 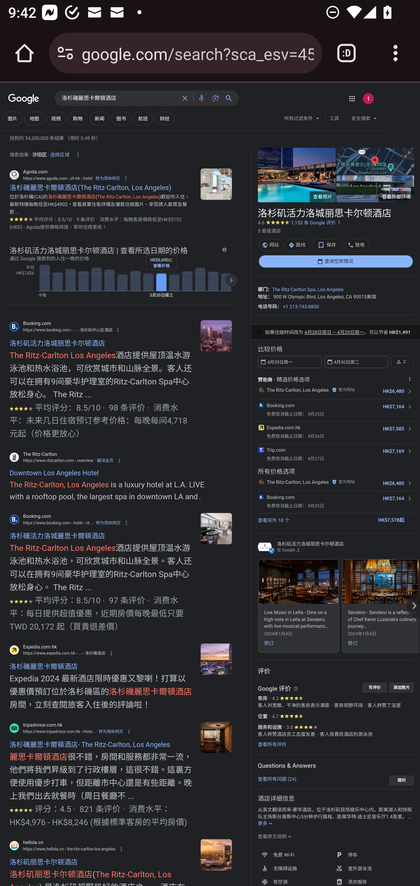 I want to click on The Ritz-Carlton, Los Angeles, so click(x=297, y=390).